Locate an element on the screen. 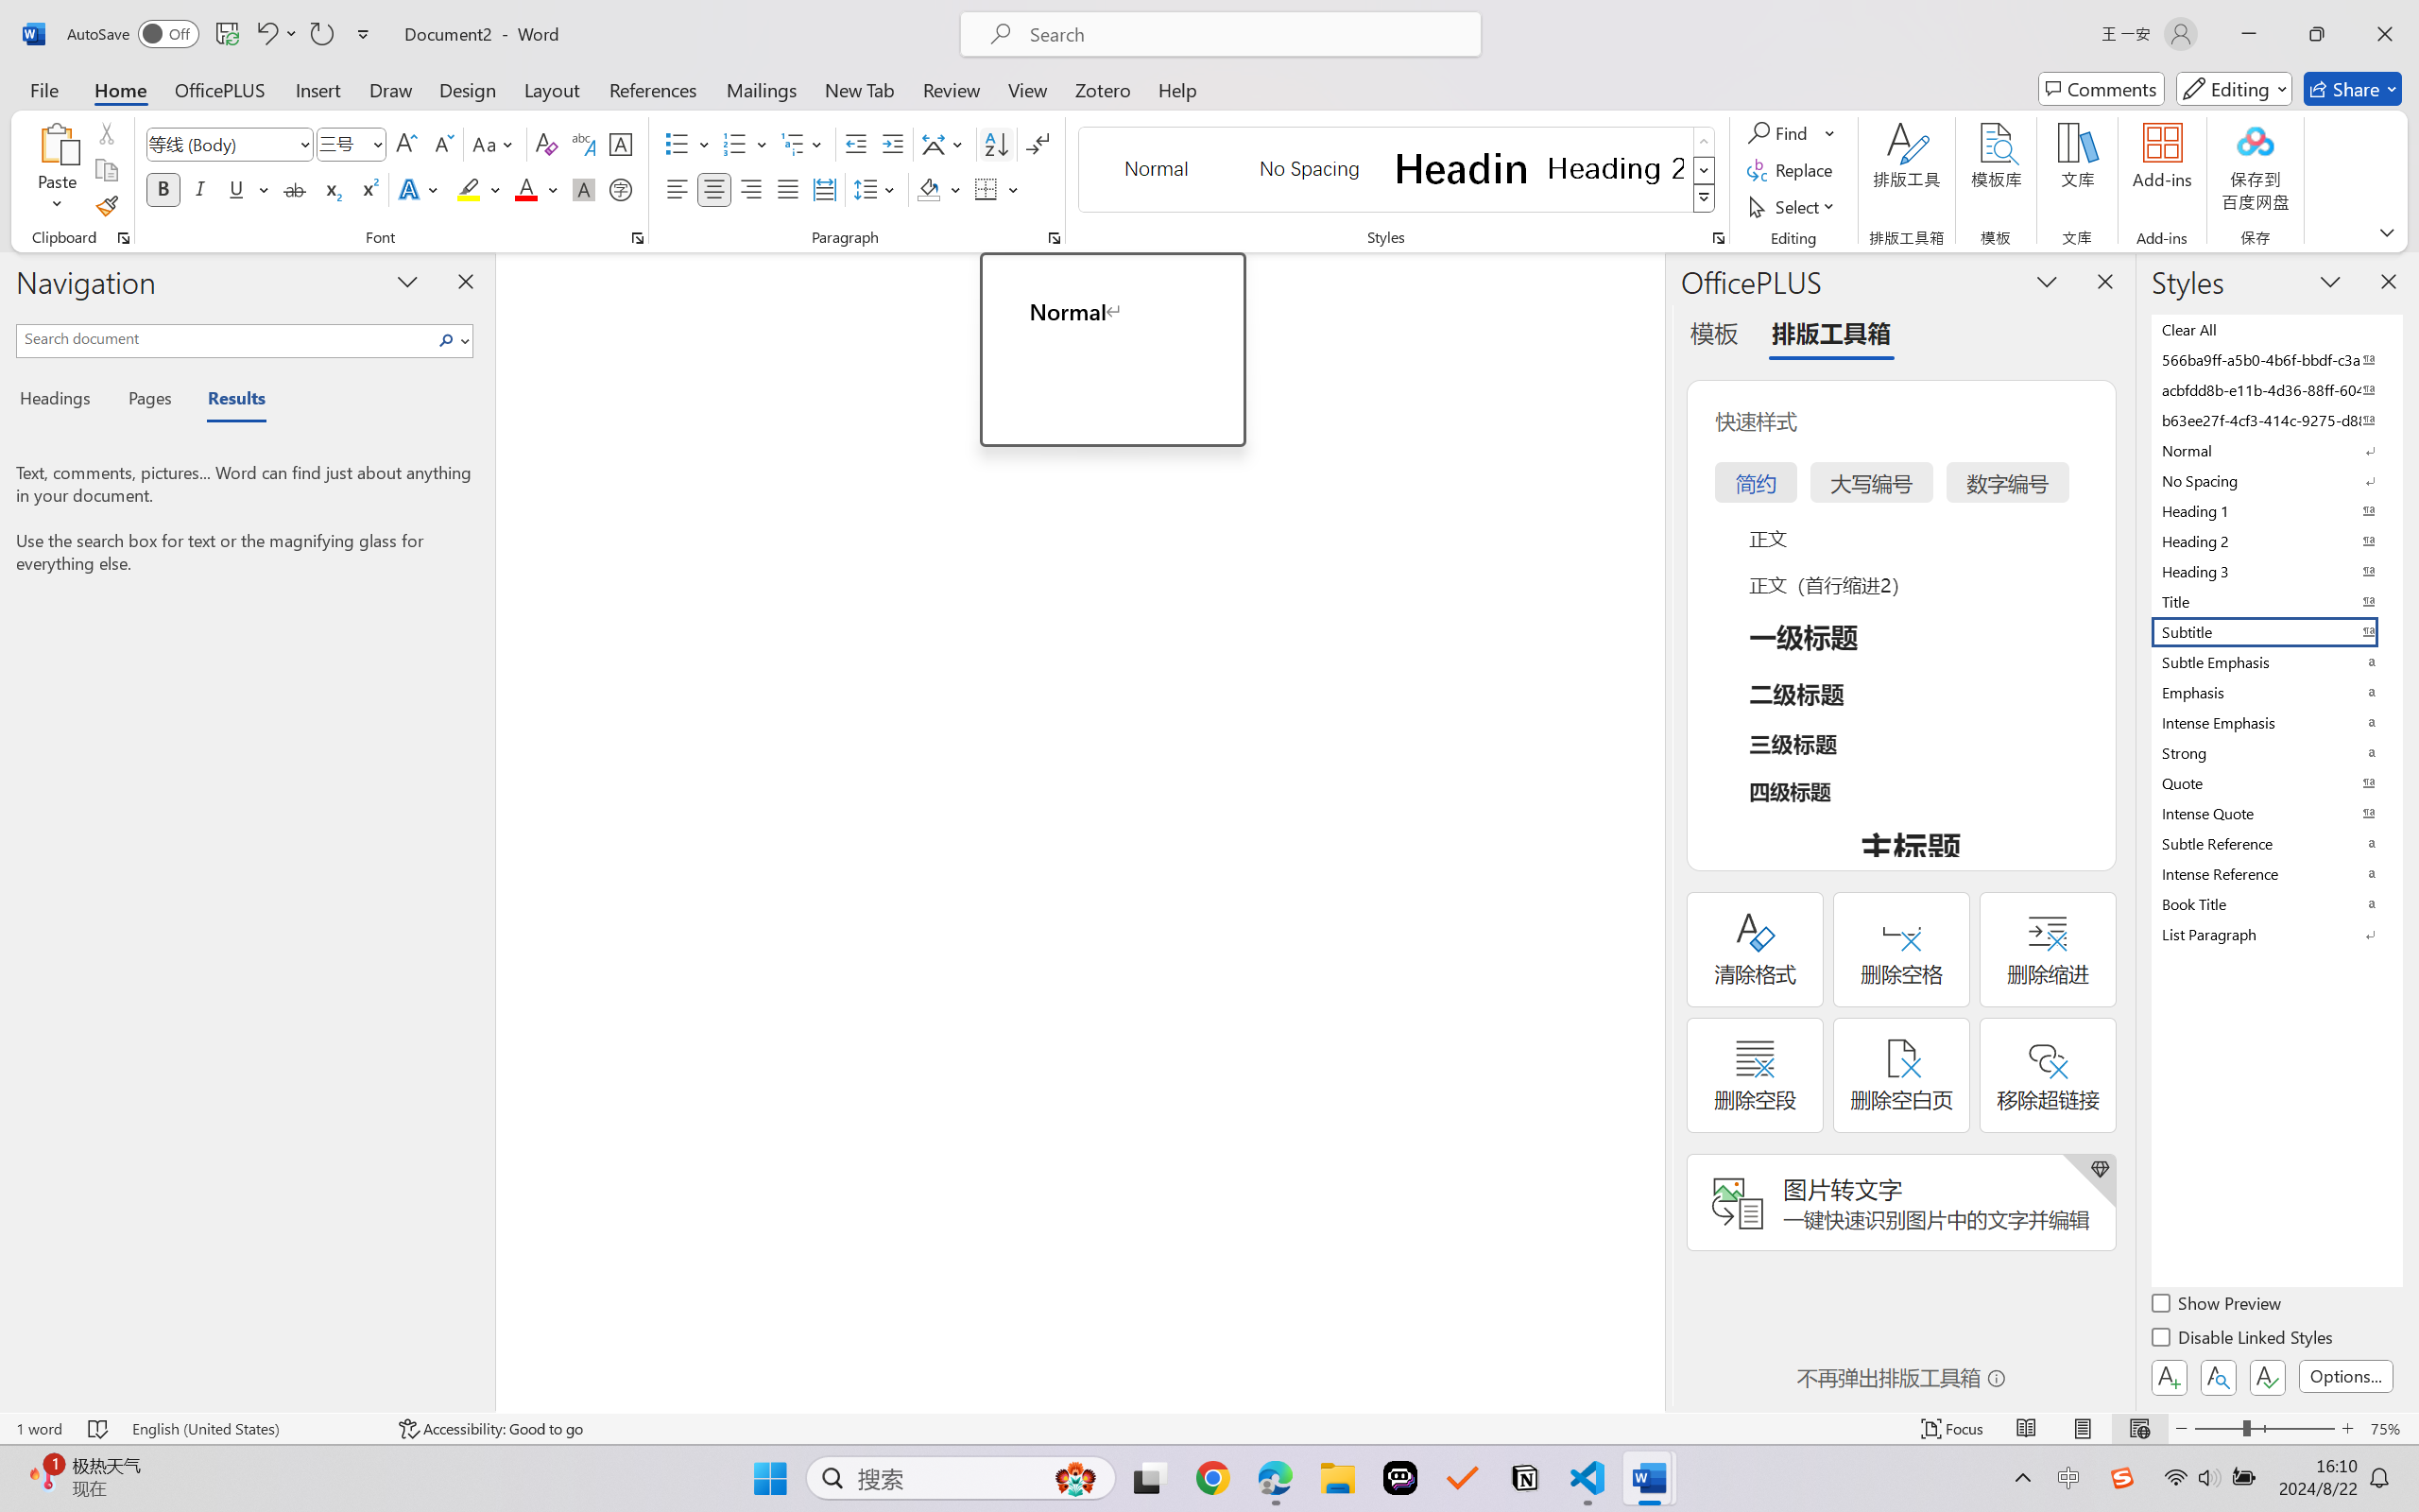 This screenshot has width=2419, height=1512. Clear All is located at coordinates (2275, 329).